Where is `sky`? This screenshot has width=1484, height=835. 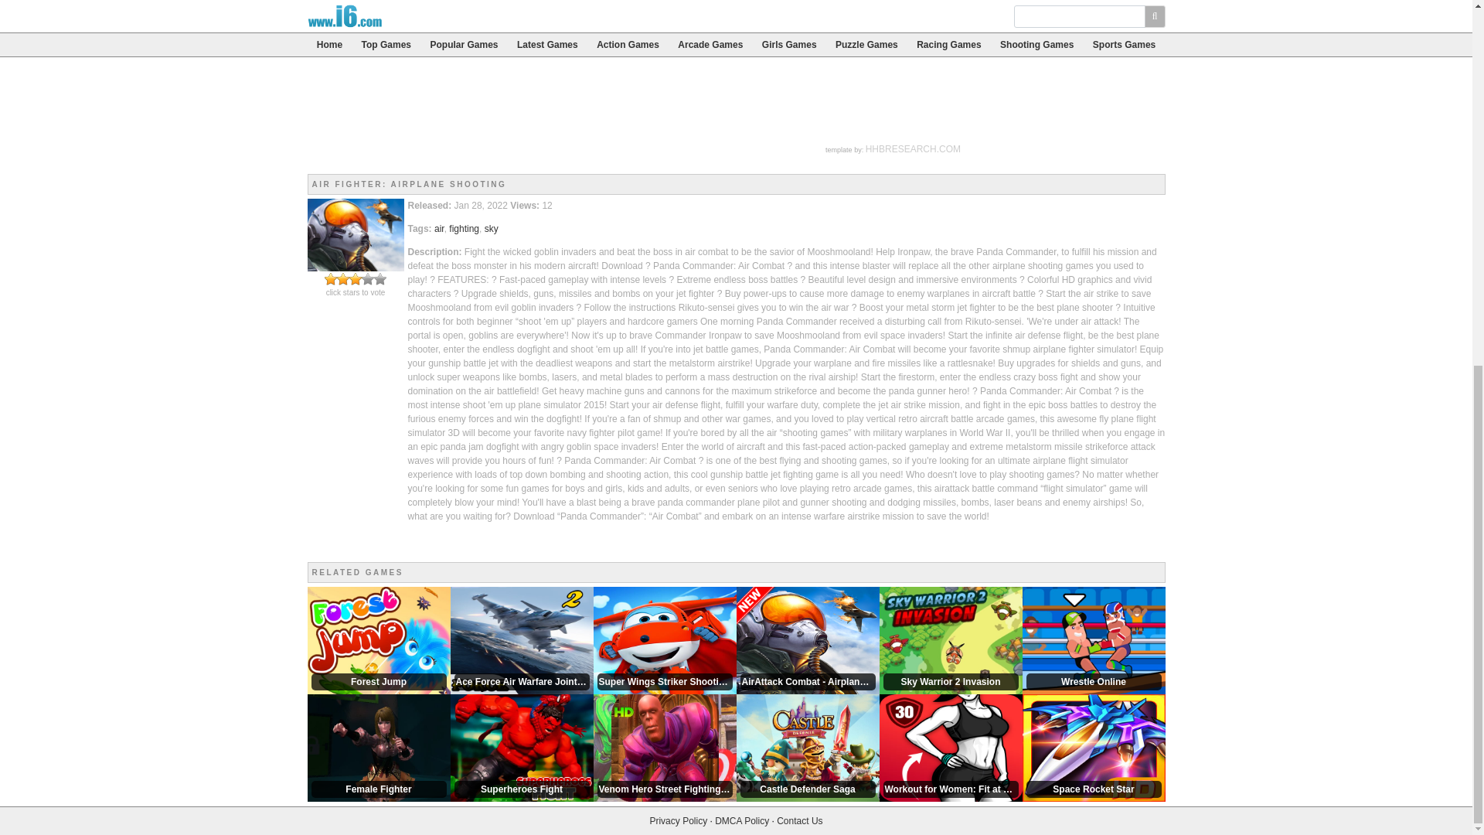 sky is located at coordinates (492, 229).